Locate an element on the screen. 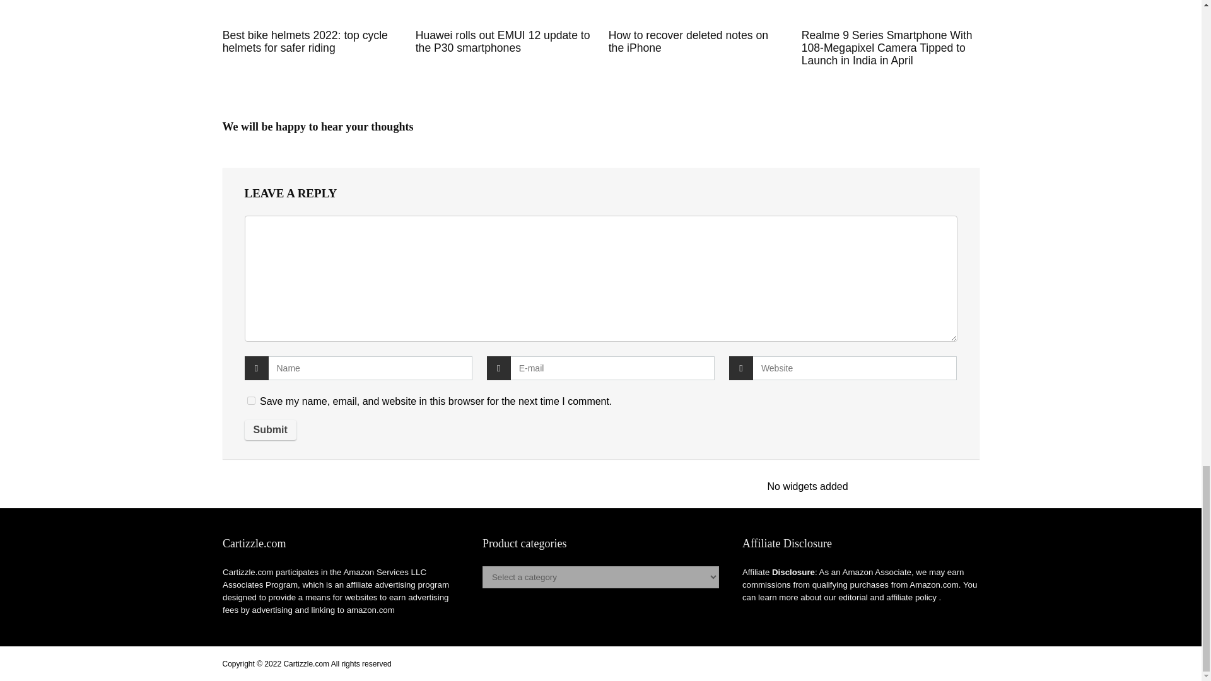 This screenshot has width=1211, height=681. Submit is located at coordinates (270, 430).